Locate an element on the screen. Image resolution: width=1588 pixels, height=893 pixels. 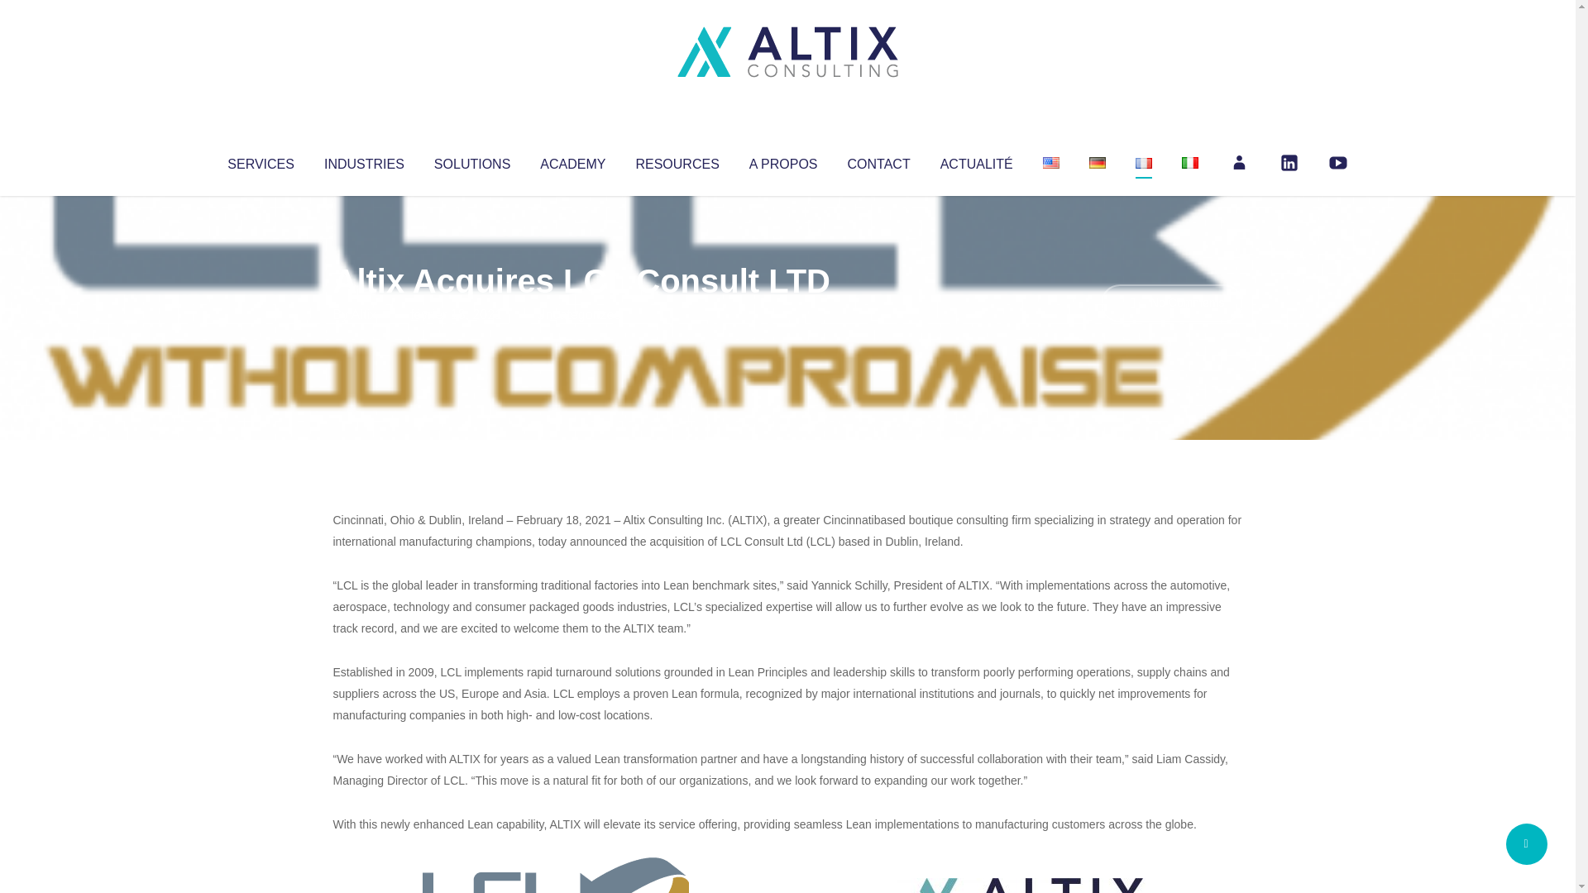
SOLUTIONS is located at coordinates (471, 160).